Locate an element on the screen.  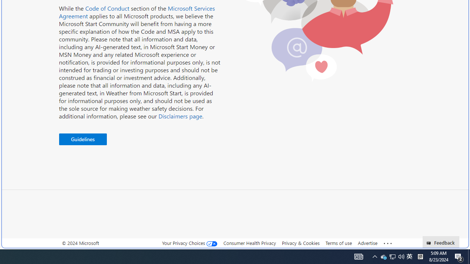
Terms of use is located at coordinates (339, 243).